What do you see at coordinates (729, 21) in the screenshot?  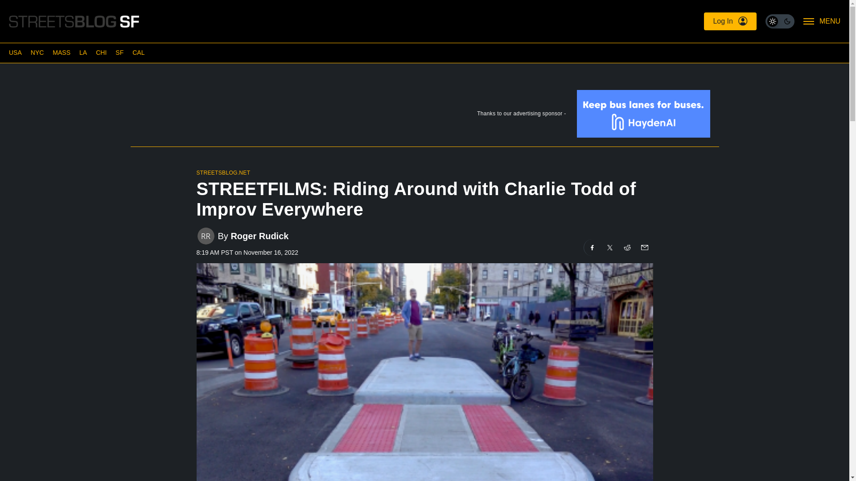 I see `Log In` at bounding box center [729, 21].